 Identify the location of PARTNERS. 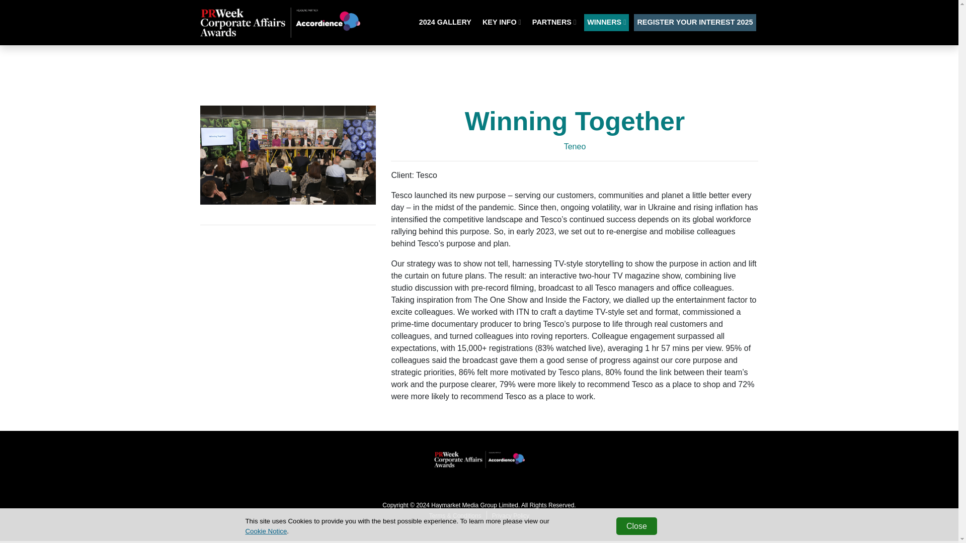
(554, 22).